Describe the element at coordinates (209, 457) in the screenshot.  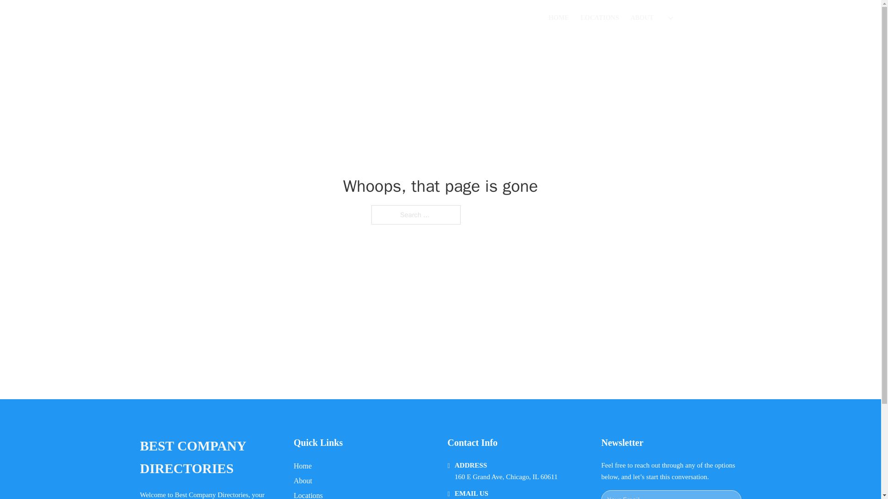
I see `BEST COMPANY DIRECTORIES` at that location.